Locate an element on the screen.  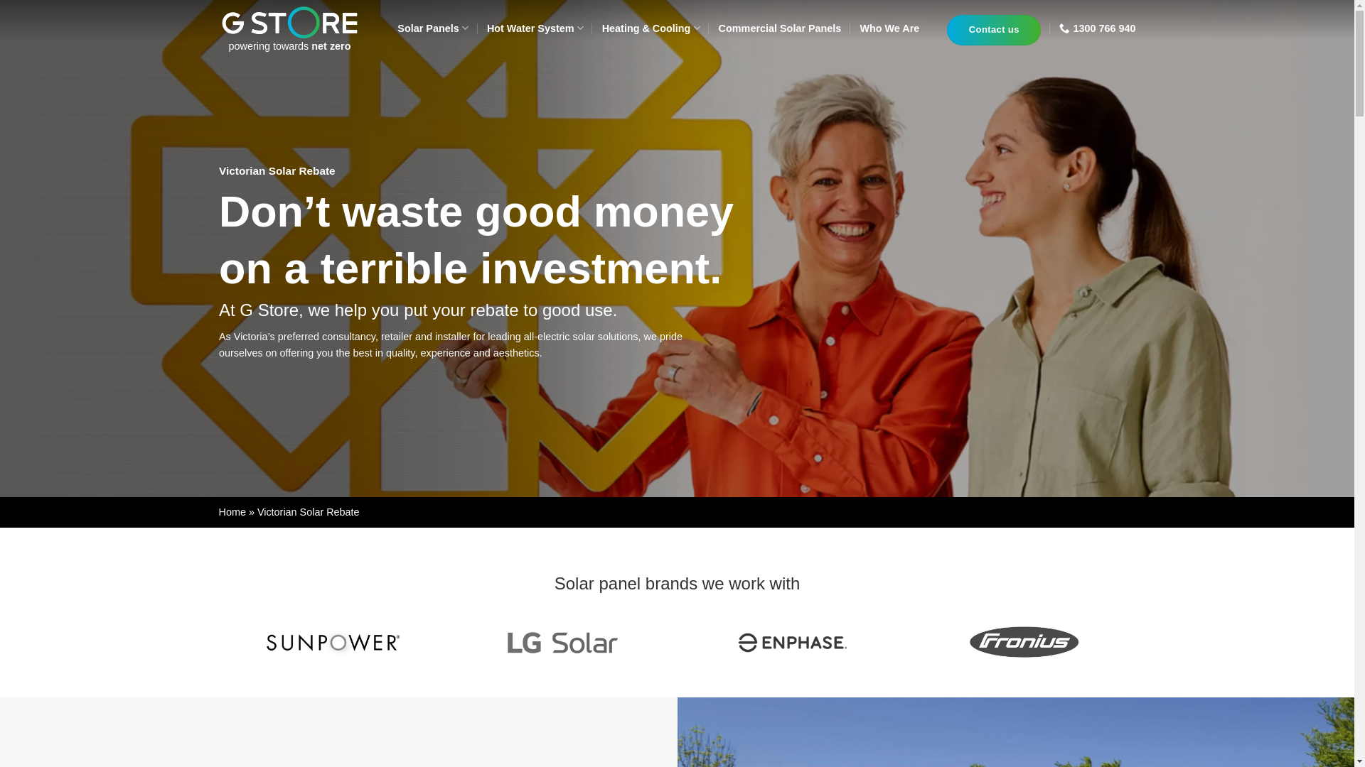
Commercial Solar Panels is located at coordinates (781, 28).